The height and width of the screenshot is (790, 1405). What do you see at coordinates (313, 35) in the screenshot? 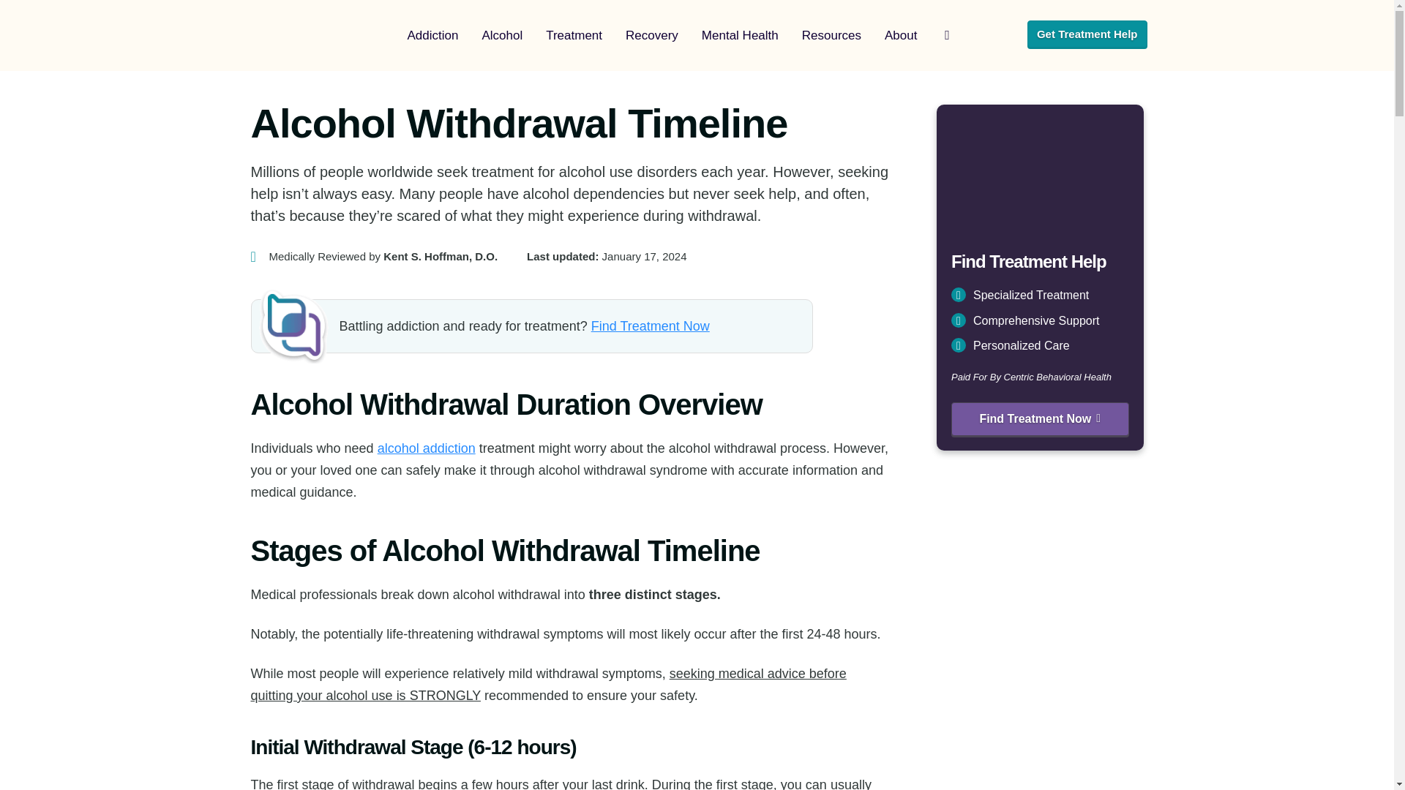
I see `Addiction Help` at bounding box center [313, 35].